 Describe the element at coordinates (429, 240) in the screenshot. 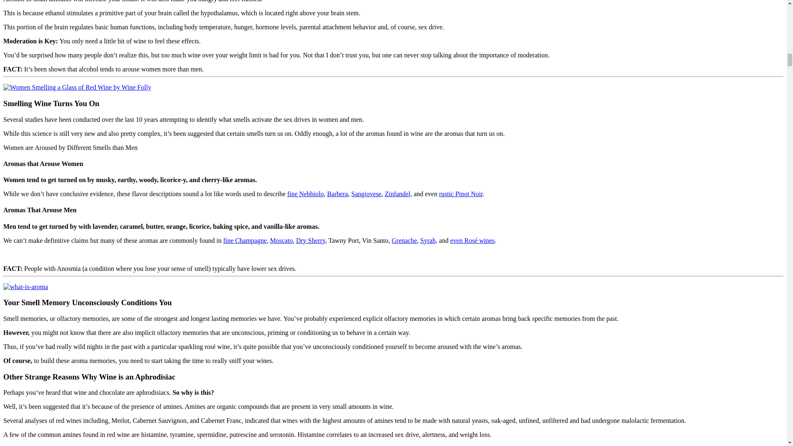

I see `The Secrets to Syrah Wine` at that location.